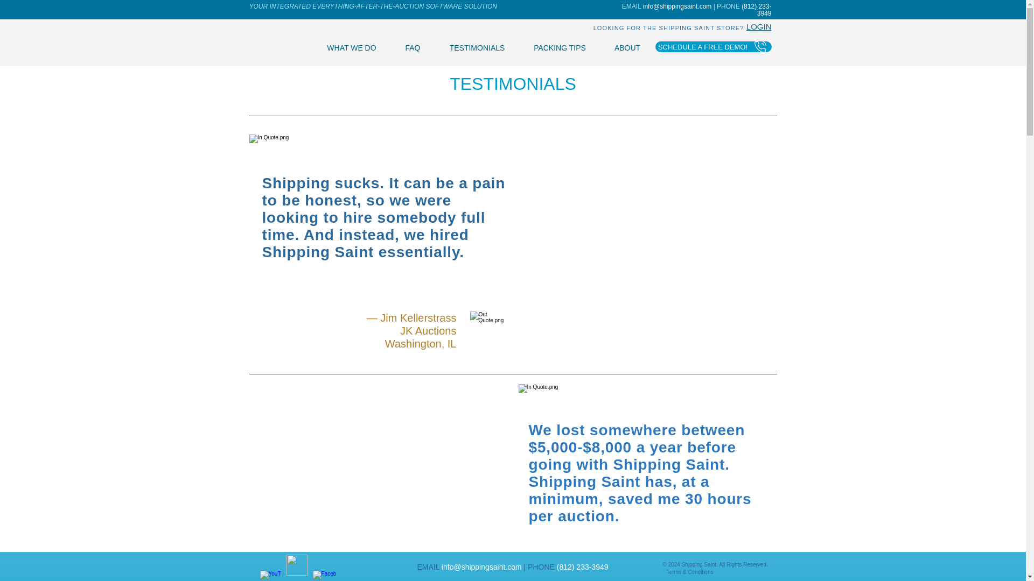 This screenshot has width=1034, height=581. I want to click on EMAIL, so click(428, 567).